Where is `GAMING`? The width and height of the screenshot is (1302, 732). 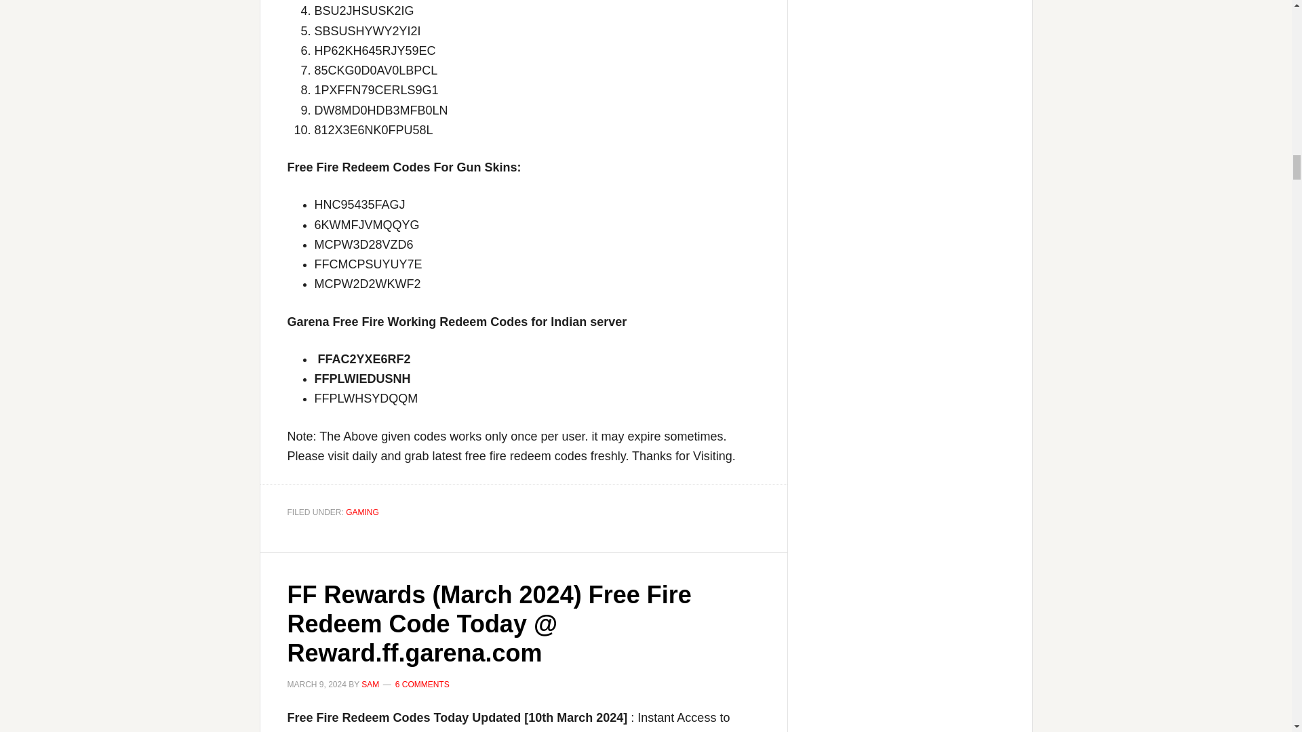 GAMING is located at coordinates (362, 512).